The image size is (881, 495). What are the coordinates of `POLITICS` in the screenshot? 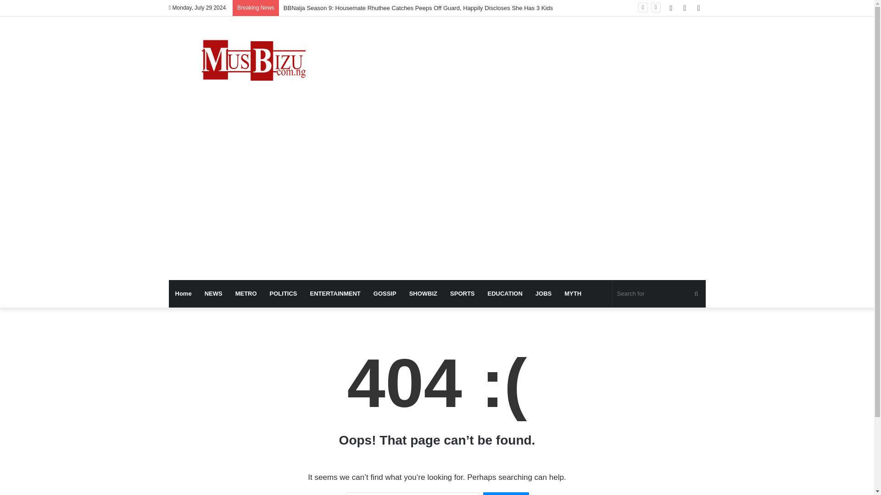 It's located at (284, 293).